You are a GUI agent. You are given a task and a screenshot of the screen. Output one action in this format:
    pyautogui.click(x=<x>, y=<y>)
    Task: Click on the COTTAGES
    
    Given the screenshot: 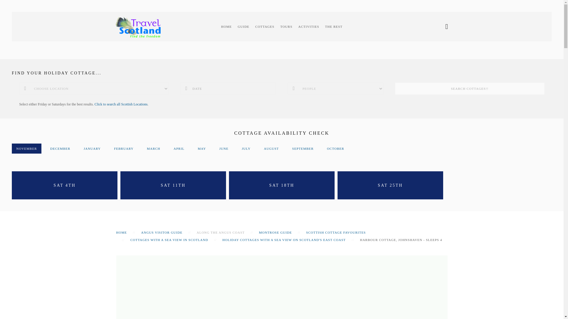 What is the action you would take?
    pyautogui.click(x=265, y=27)
    